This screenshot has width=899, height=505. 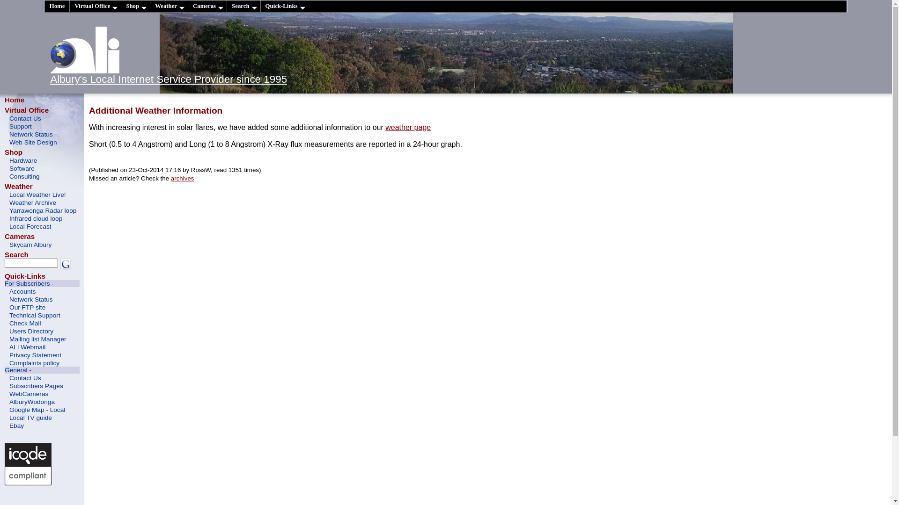 I want to click on Skycam Albury, so click(x=42, y=244).